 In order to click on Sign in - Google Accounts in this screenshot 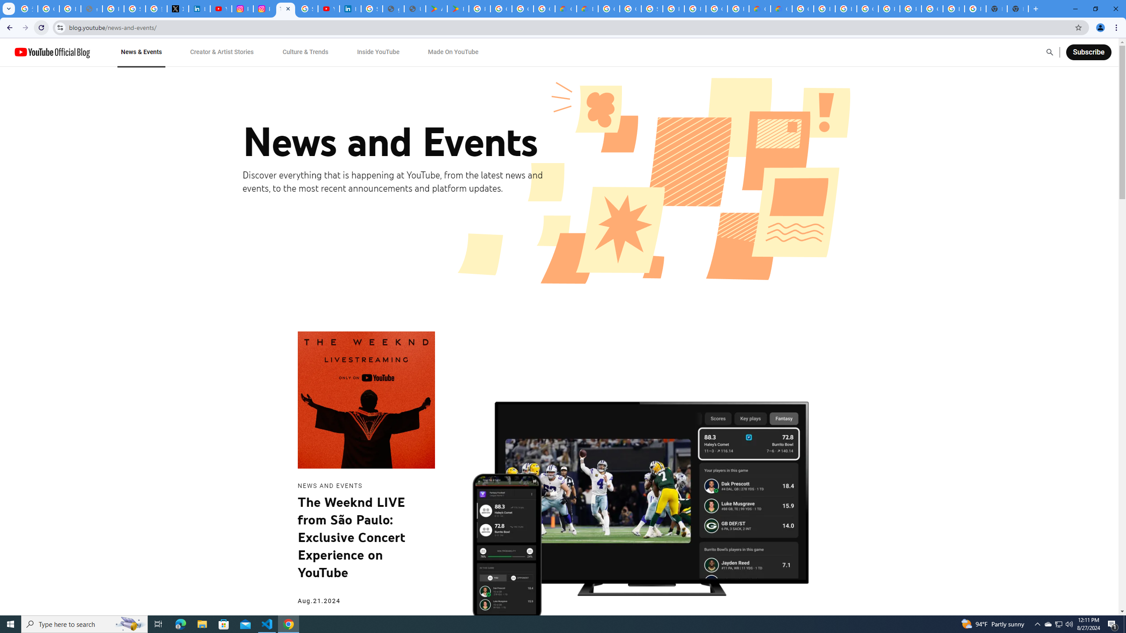, I will do `click(307, 9)`.